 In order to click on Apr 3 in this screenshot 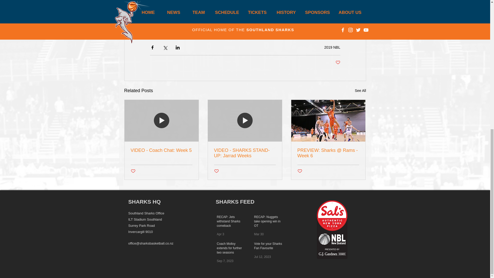, I will do `click(220, 234)`.